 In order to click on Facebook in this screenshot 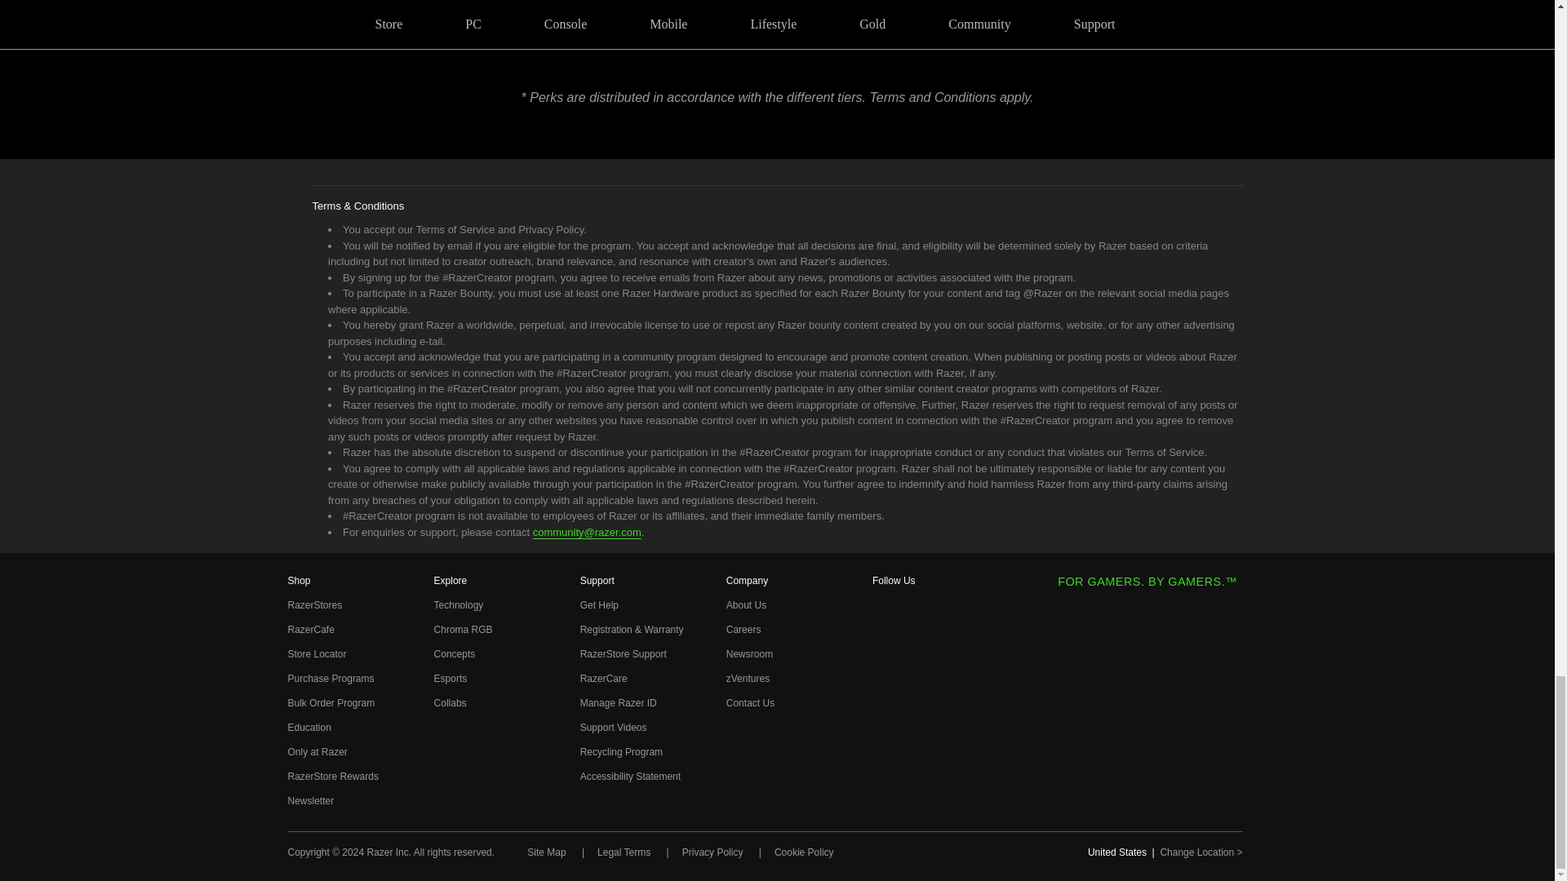, I will do `click(883, 609)`.